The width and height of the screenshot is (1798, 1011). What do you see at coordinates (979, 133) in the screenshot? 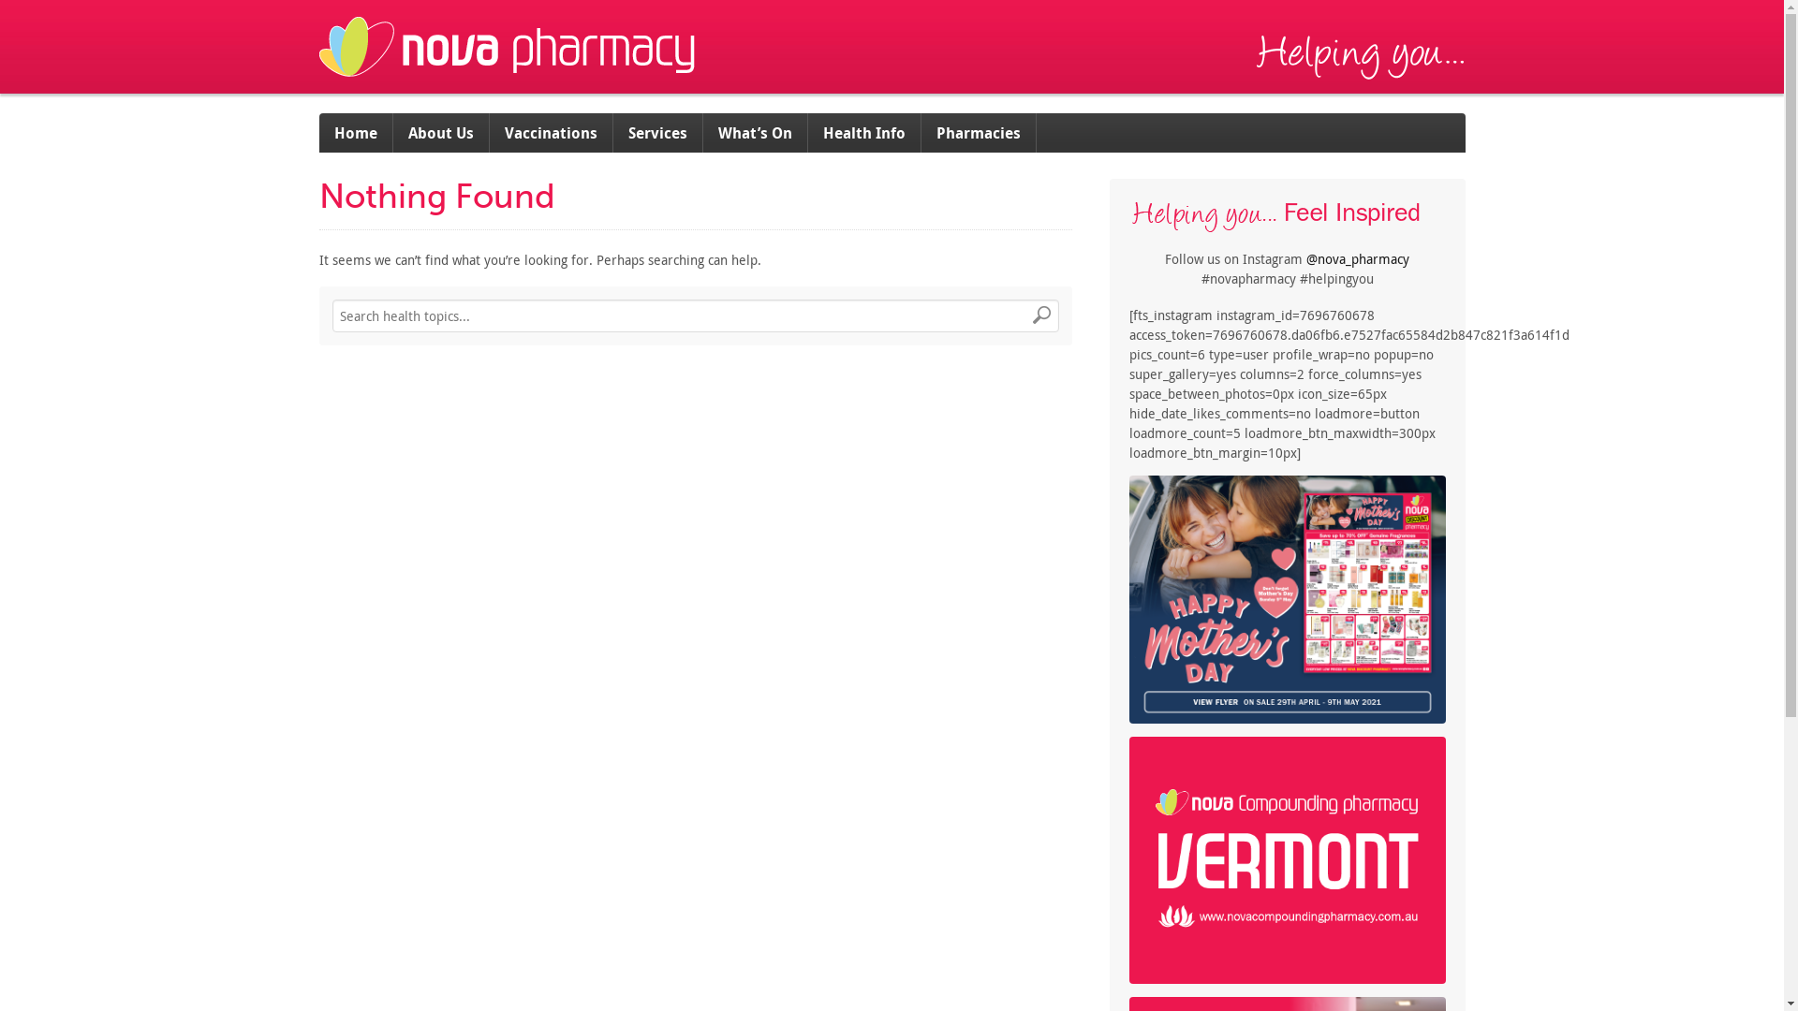
I see `Pharmacies` at bounding box center [979, 133].